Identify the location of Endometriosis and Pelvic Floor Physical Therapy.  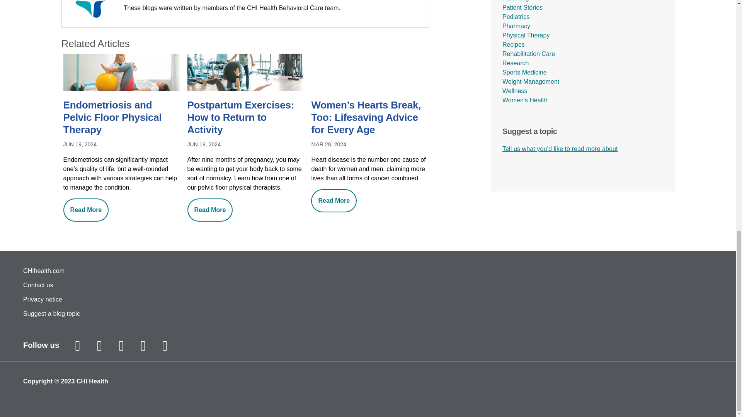
(121, 118).